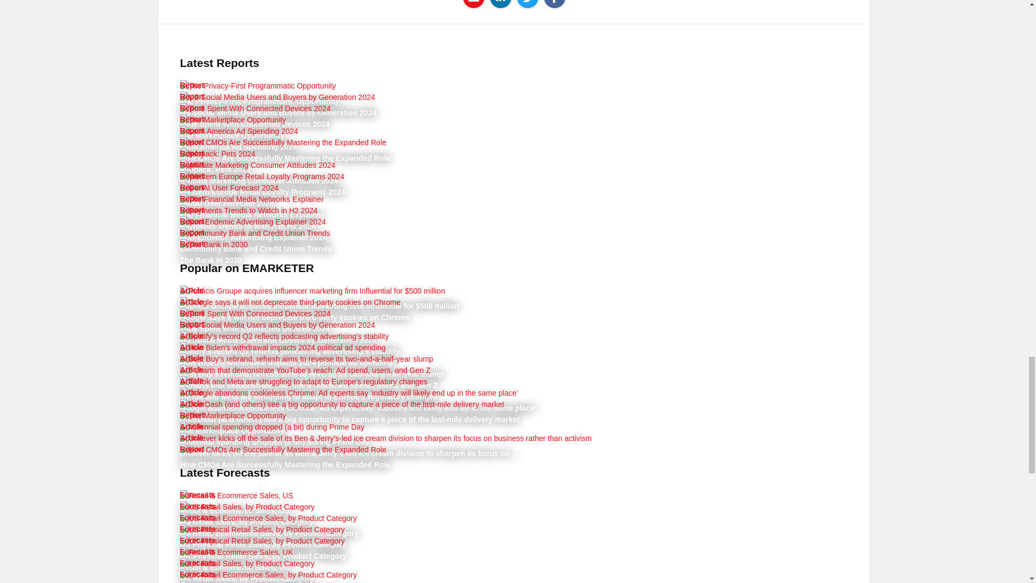 This screenshot has height=583, width=1036. I want to click on Share via Facebook, so click(525, 131).